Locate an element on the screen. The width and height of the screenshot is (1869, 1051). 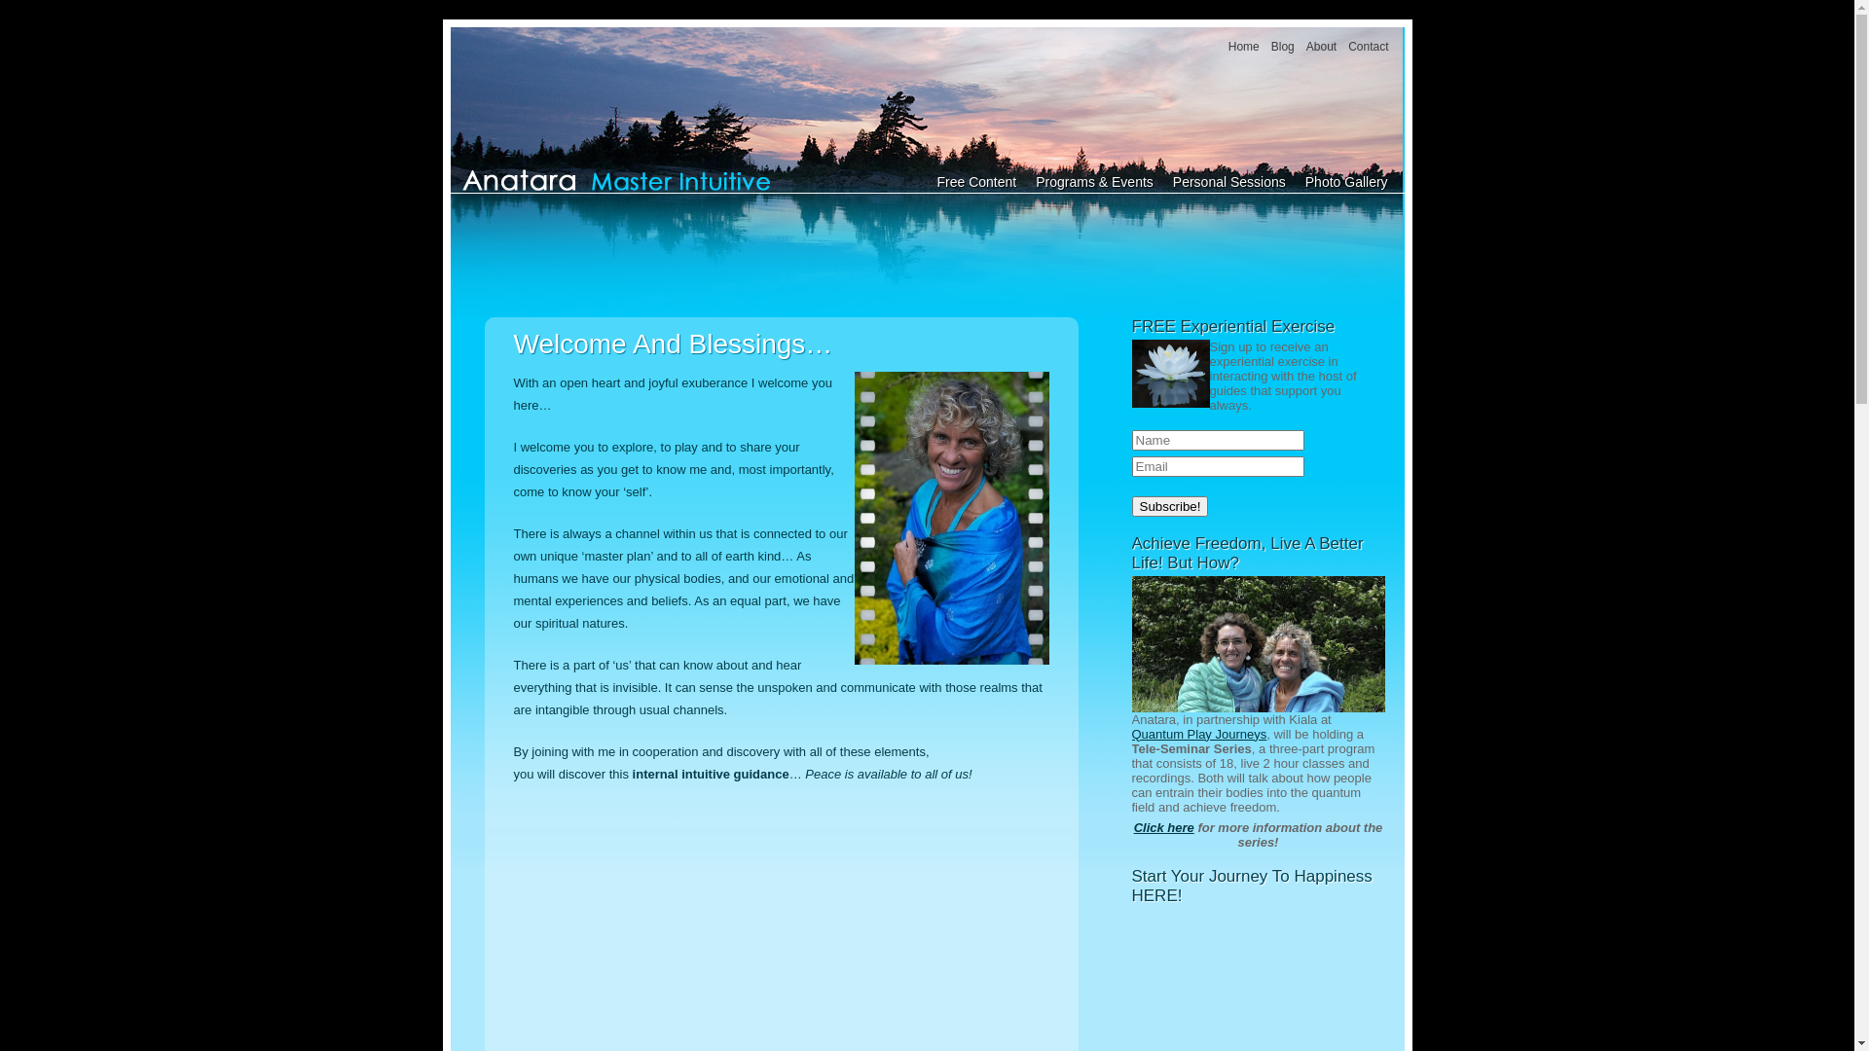
Programs & Events is located at coordinates (1094, 182).